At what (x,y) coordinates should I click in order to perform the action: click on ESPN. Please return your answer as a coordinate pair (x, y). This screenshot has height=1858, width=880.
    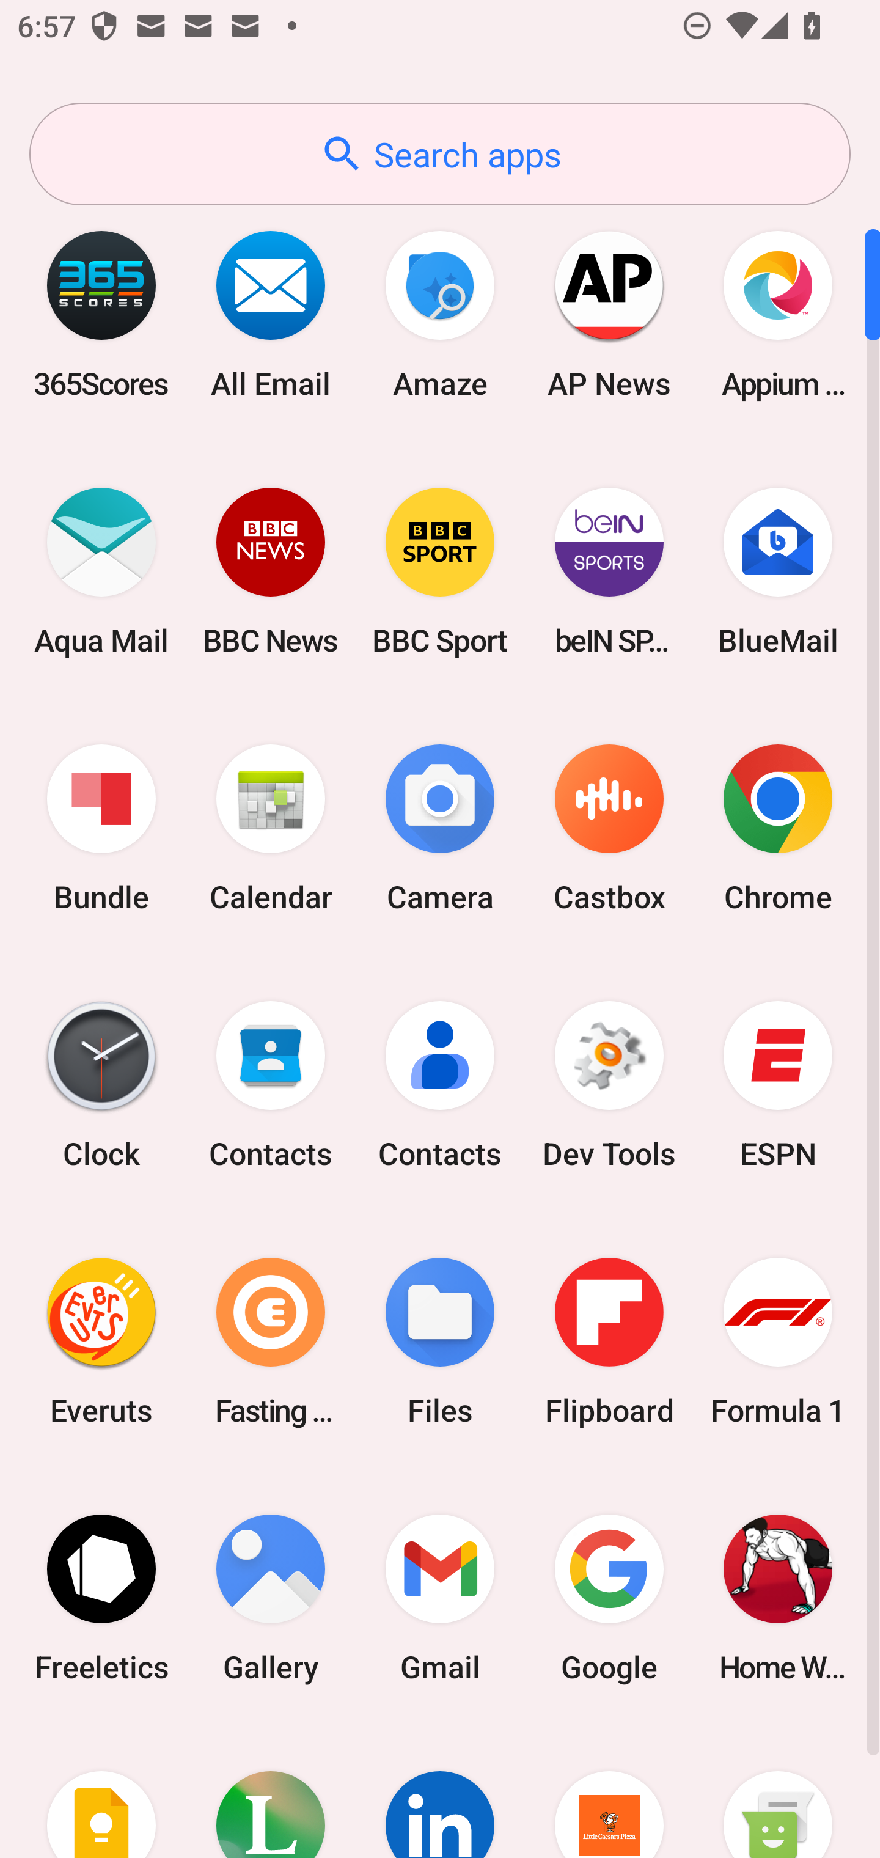
    Looking at the image, I should click on (778, 1085).